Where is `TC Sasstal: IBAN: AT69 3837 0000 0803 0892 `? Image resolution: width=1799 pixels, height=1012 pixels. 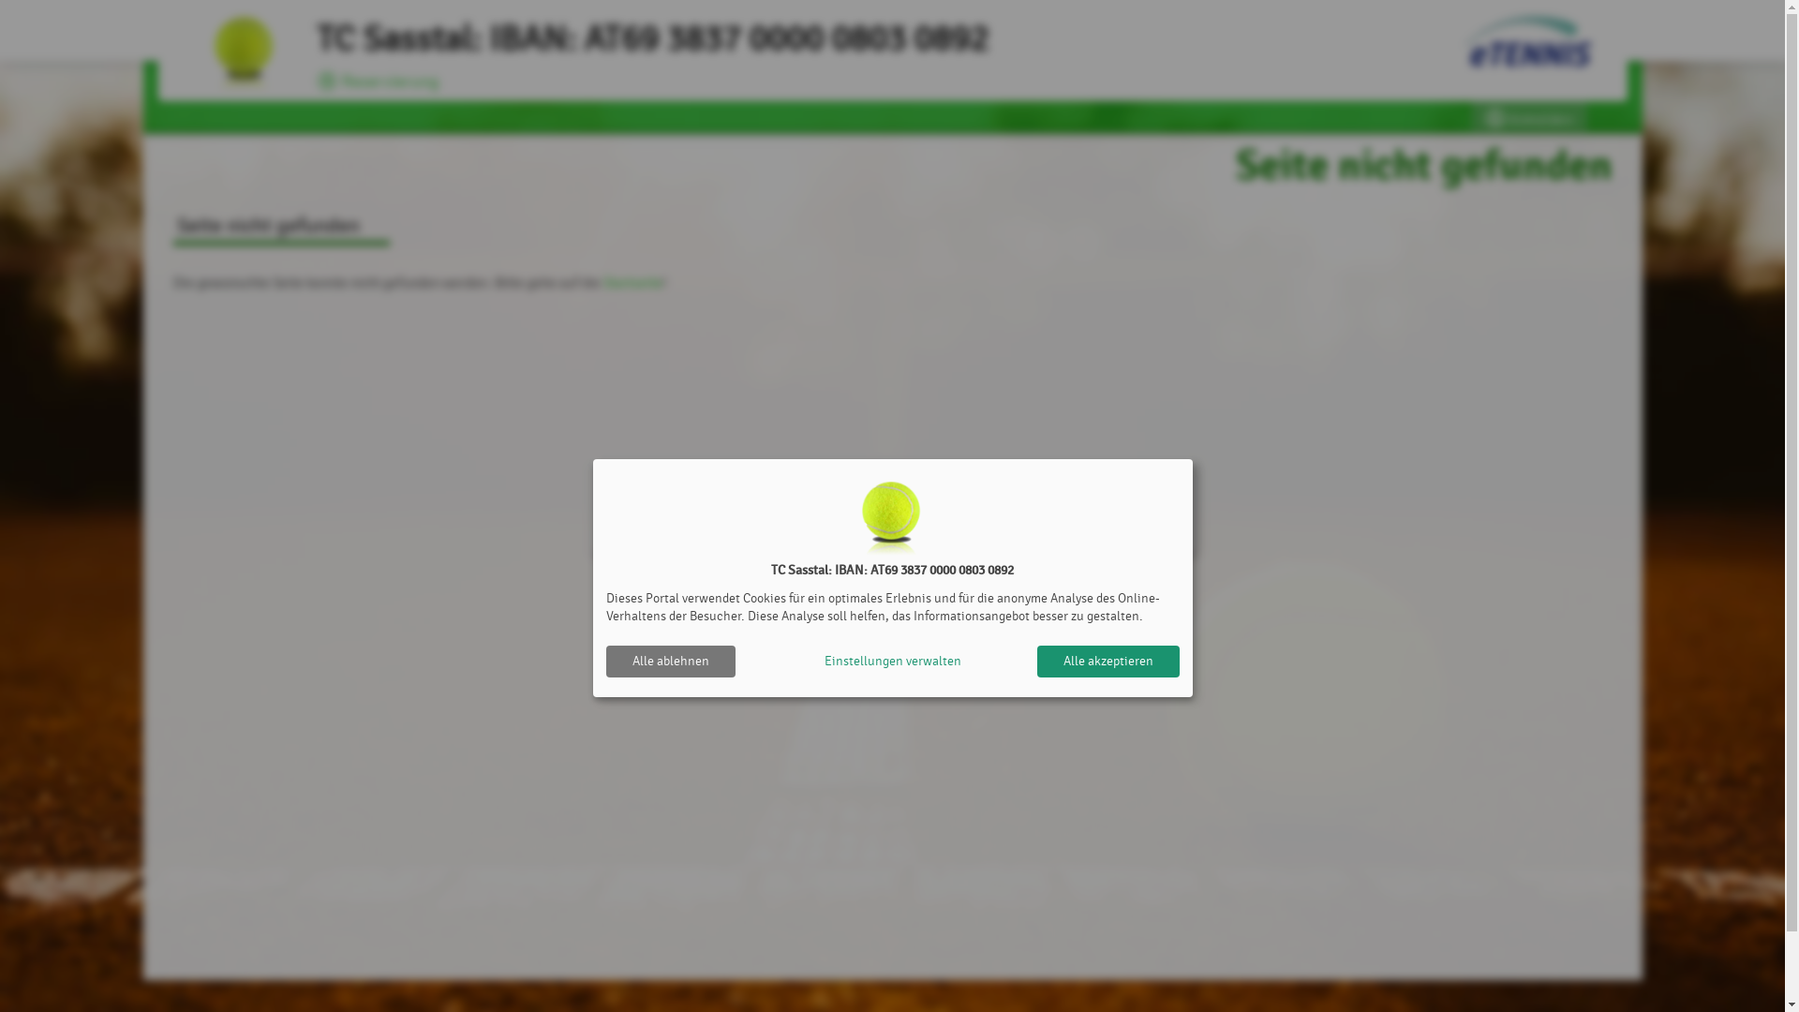 TC Sasstal: IBAN: AT69 3837 0000 0803 0892  is located at coordinates (244, 54).